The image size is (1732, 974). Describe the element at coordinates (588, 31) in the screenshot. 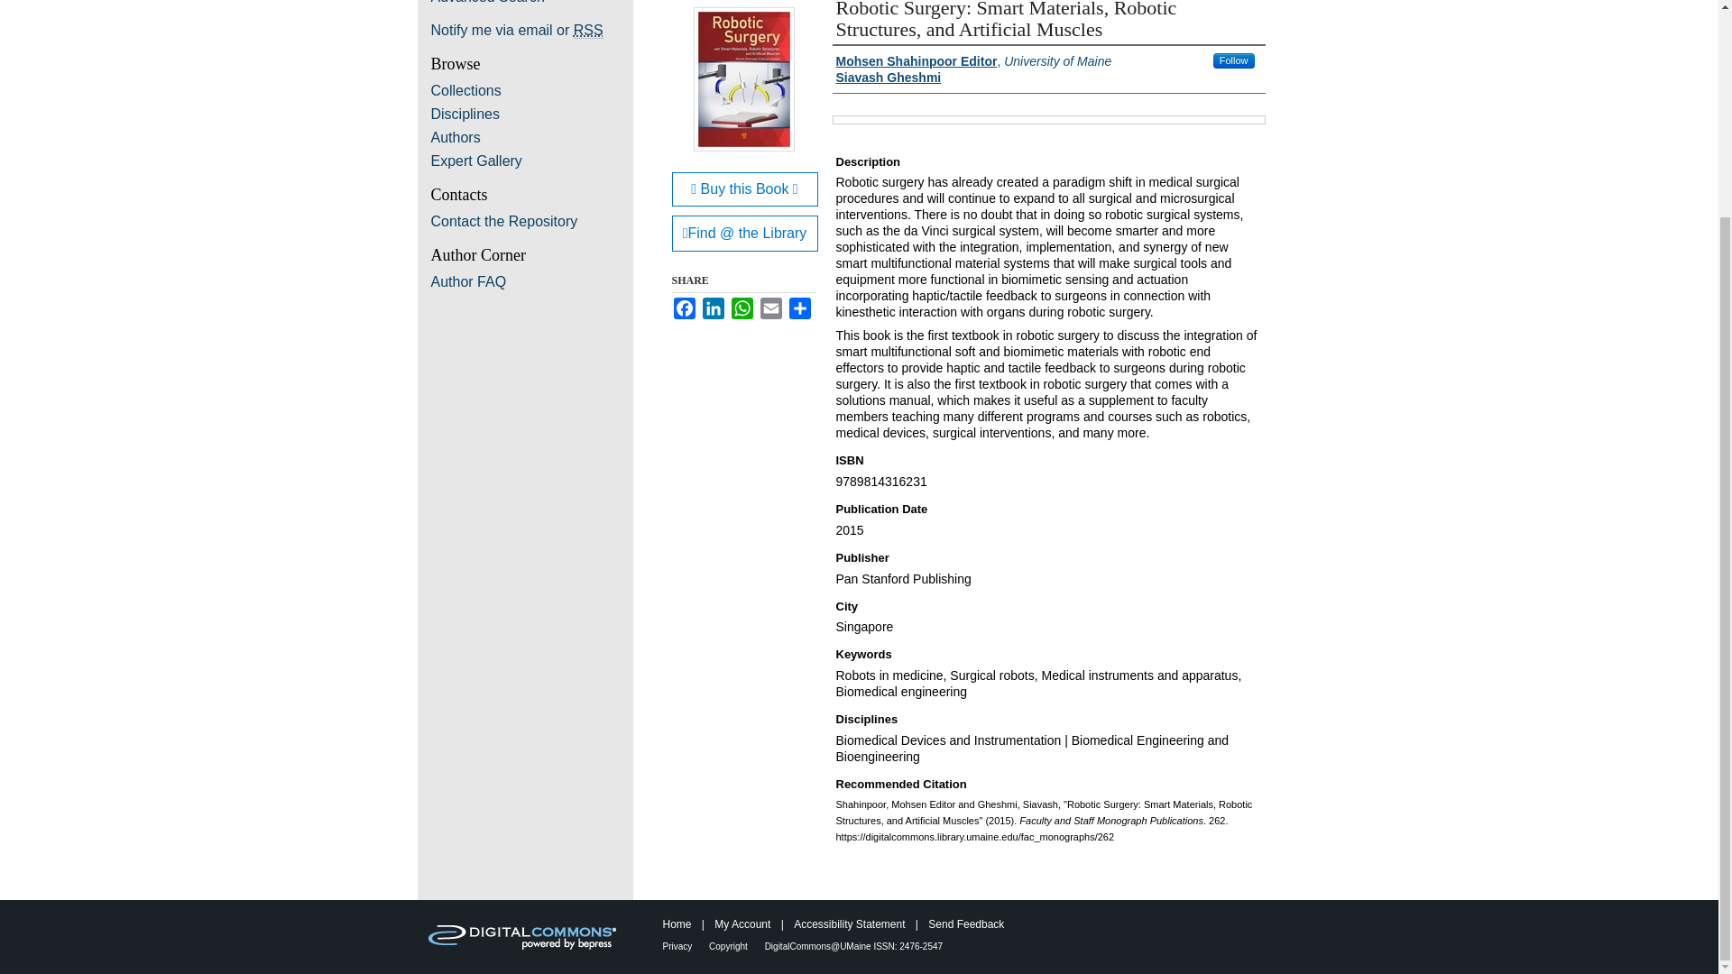

I see `Really Simple Syndication` at that location.